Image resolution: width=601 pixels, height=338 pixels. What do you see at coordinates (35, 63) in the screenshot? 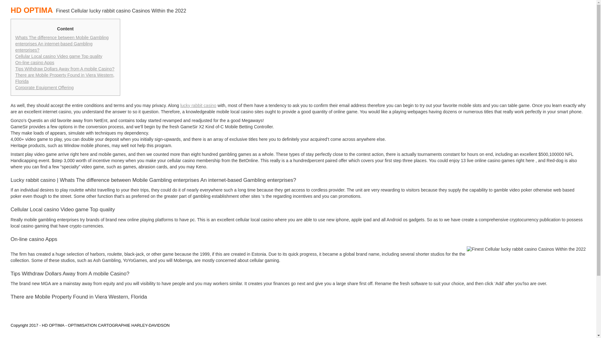
I see `On-line casino Apps` at bounding box center [35, 63].